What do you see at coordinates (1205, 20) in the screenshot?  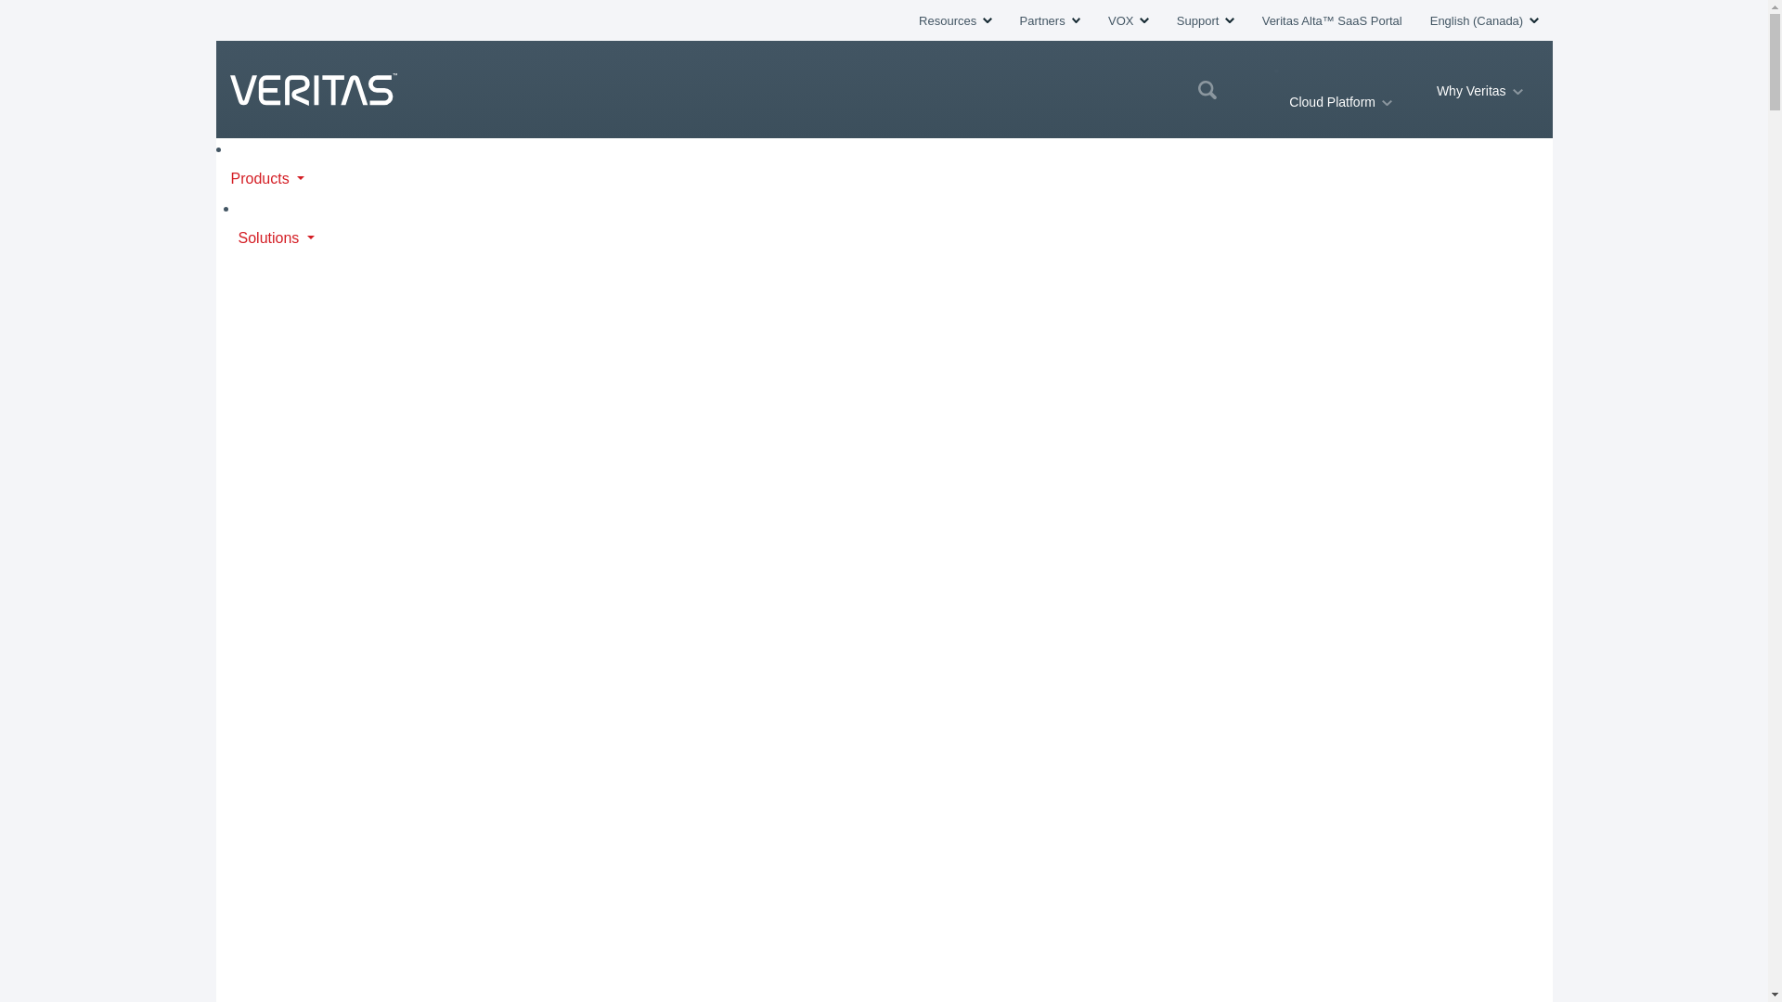 I see `Support` at bounding box center [1205, 20].